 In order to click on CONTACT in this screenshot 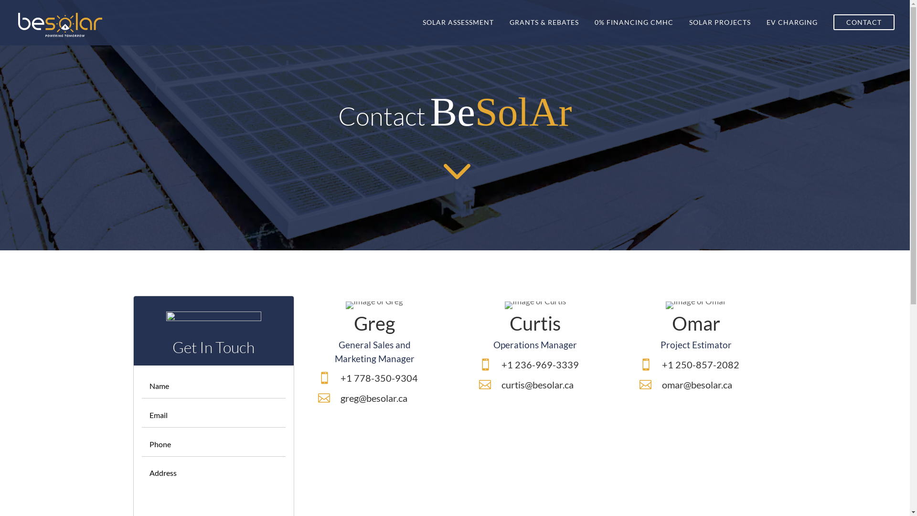, I will do `click(864, 32)`.